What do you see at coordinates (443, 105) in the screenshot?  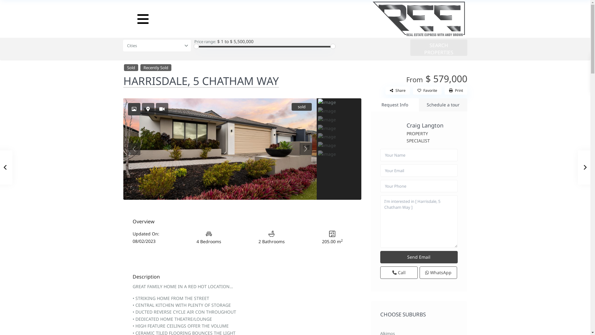 I see `Schedule a tour` at bounding box center [443, 105].